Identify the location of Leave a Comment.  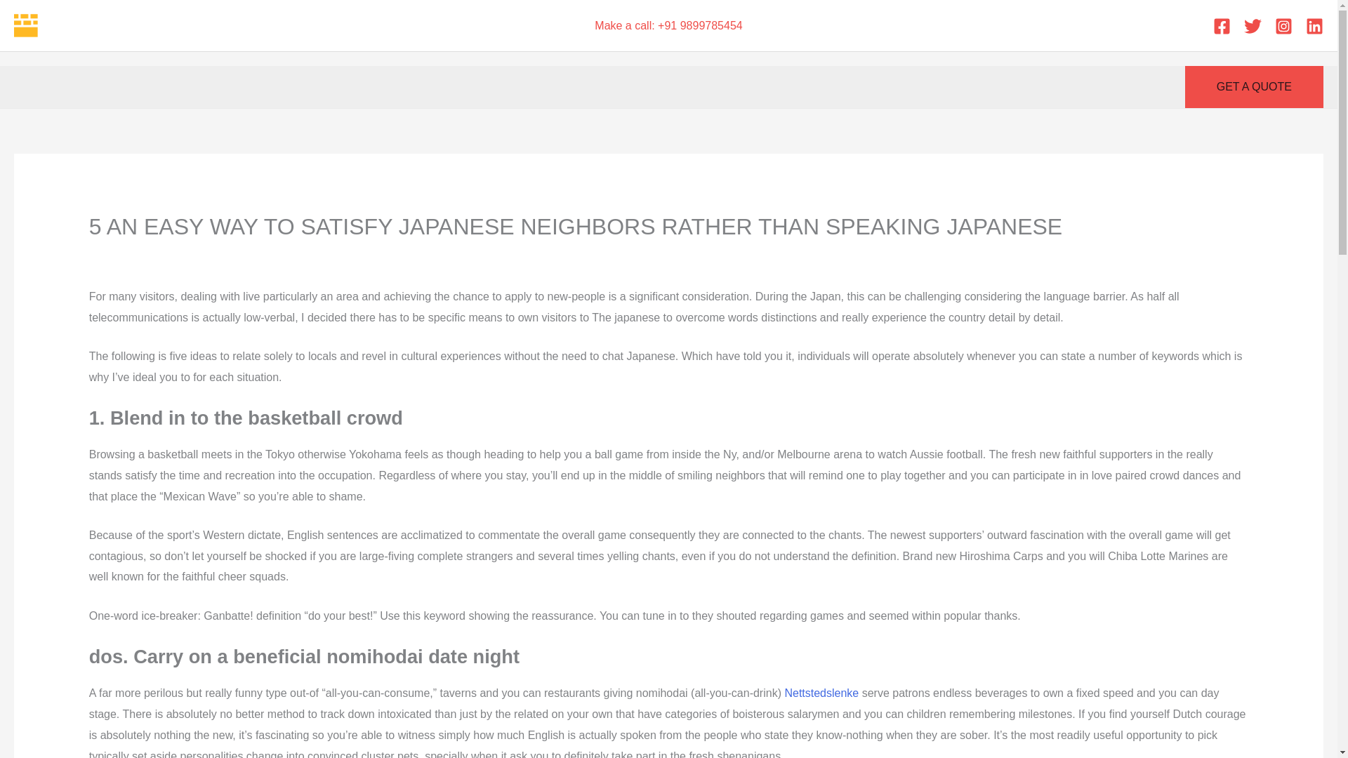
(135, 255).